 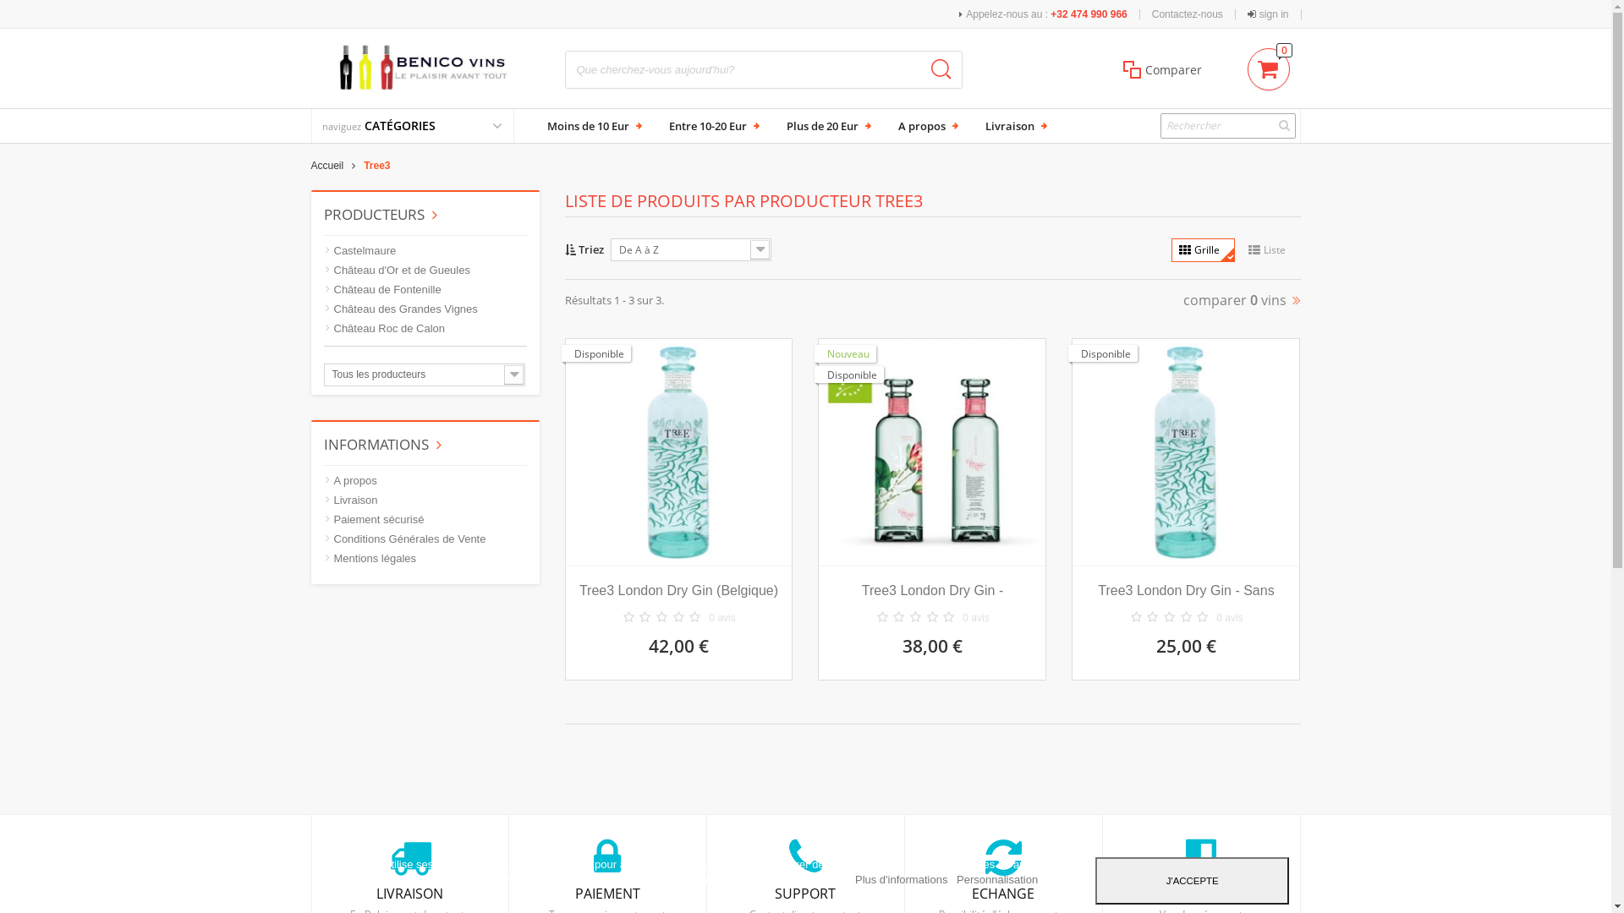 I want to click on Entre 10-20 Eur, so click(x=712, y=127).